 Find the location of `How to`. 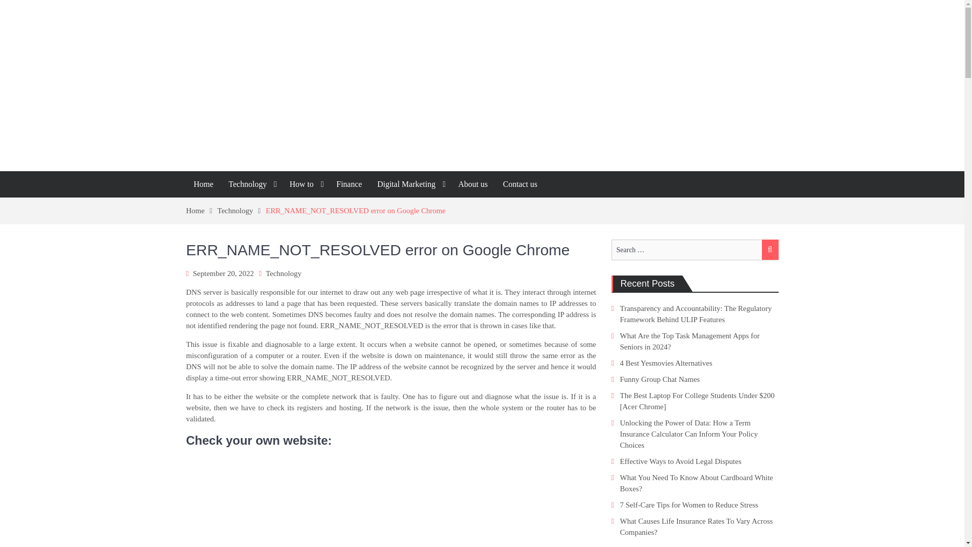

How to is located at coordinates (305, 184).